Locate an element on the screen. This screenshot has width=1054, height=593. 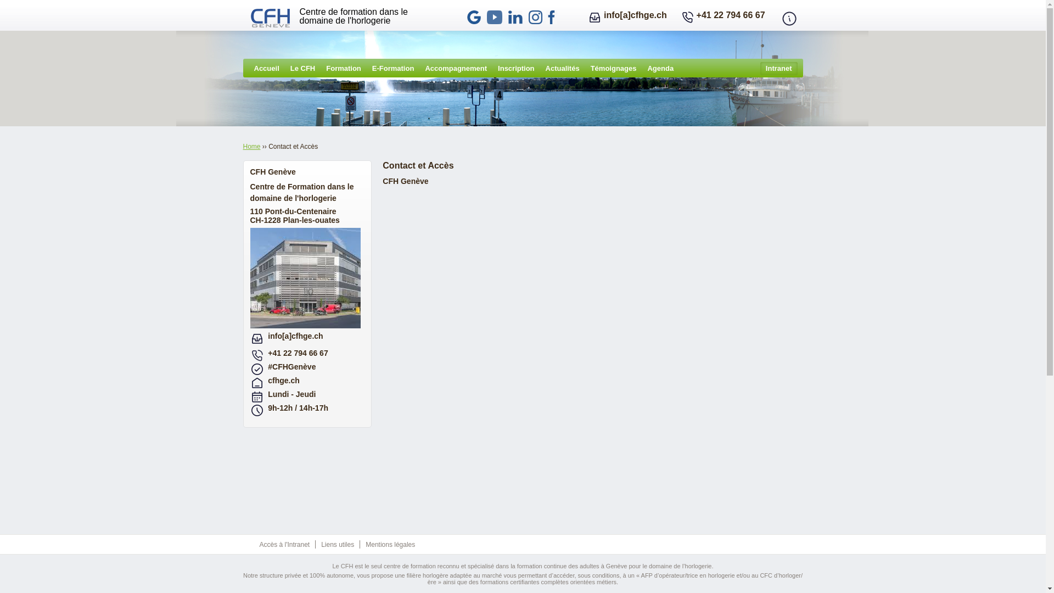
Home is located at coordinates (271, 20).